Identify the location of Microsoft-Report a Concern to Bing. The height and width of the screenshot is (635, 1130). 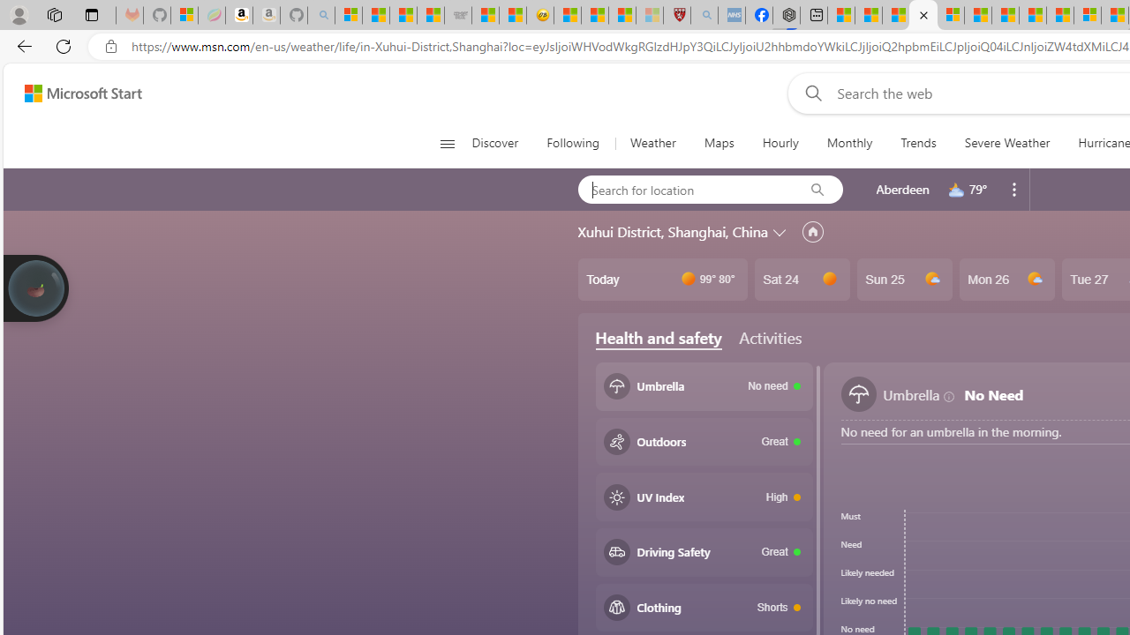
(184, 16).